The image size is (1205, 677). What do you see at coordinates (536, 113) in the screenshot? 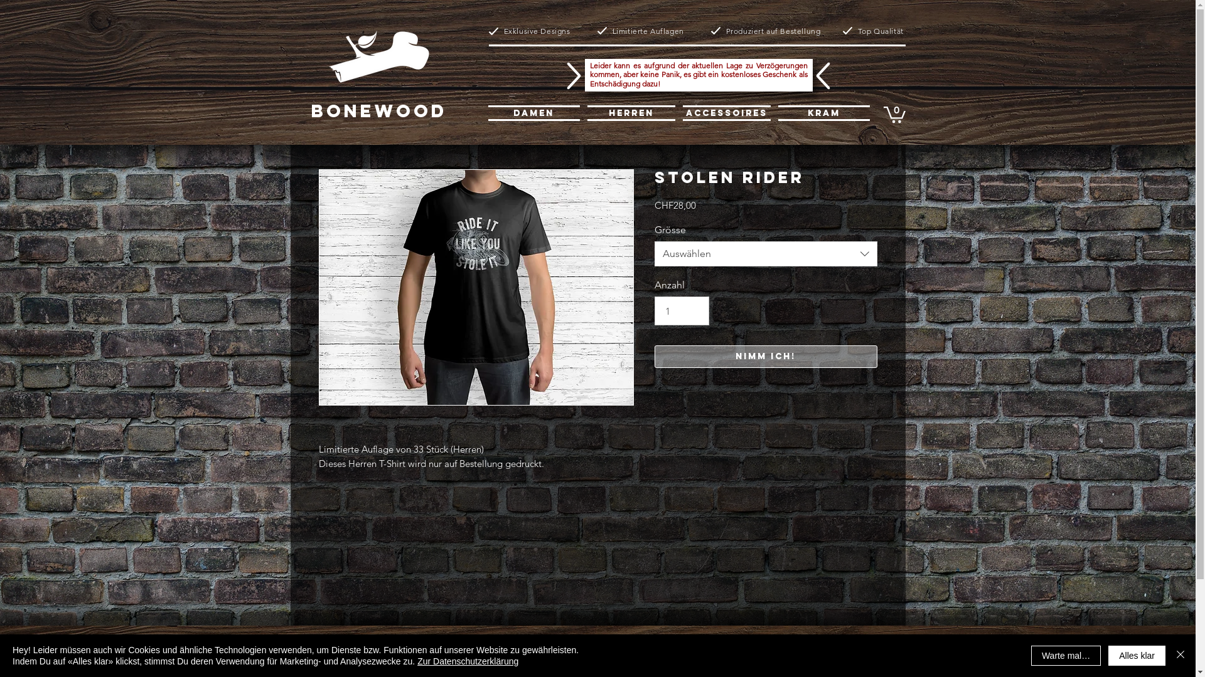
I see `Damen` at bounding box center [536, 113].